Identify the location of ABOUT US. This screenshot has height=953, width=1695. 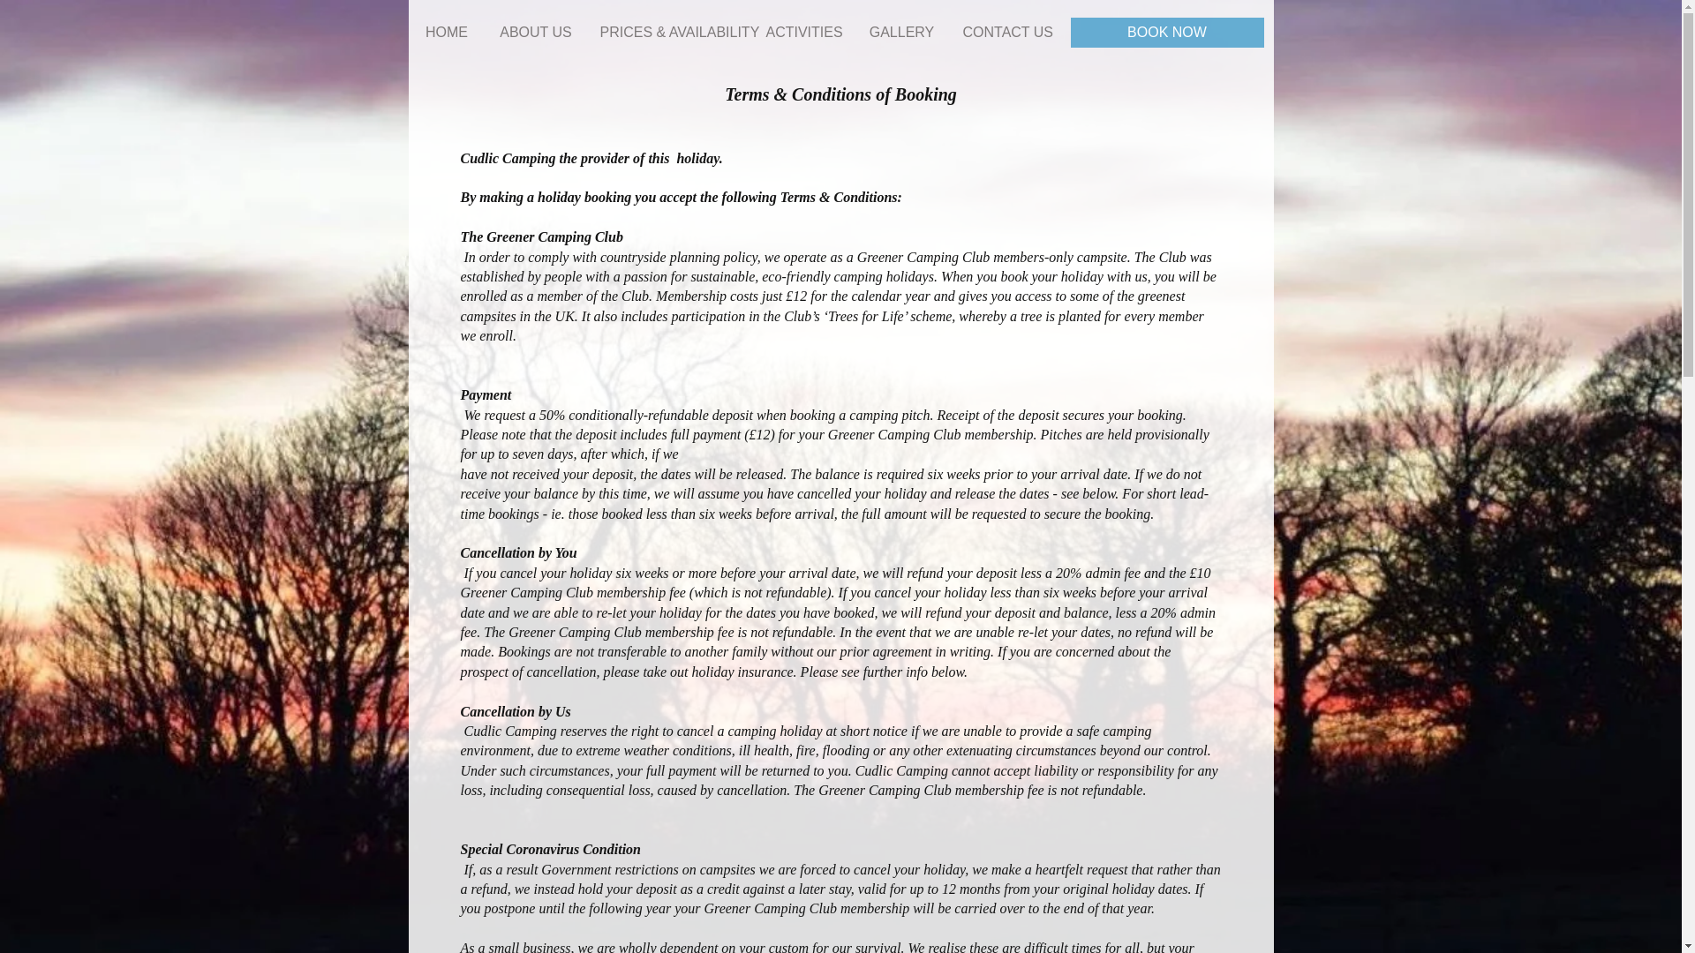
(535, 33).